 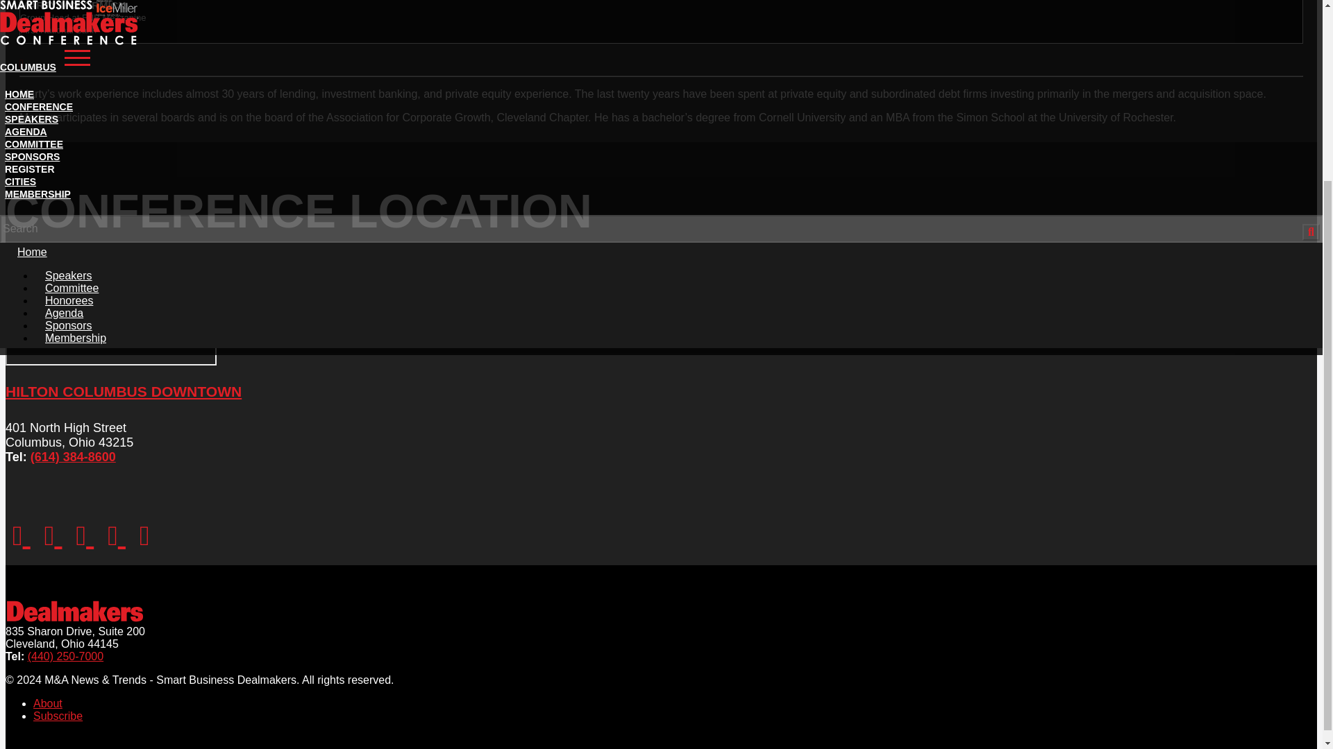 What do you see at coordinates (48, 703) in the screenshot?
I see `About` at bounding box center [48, 703].